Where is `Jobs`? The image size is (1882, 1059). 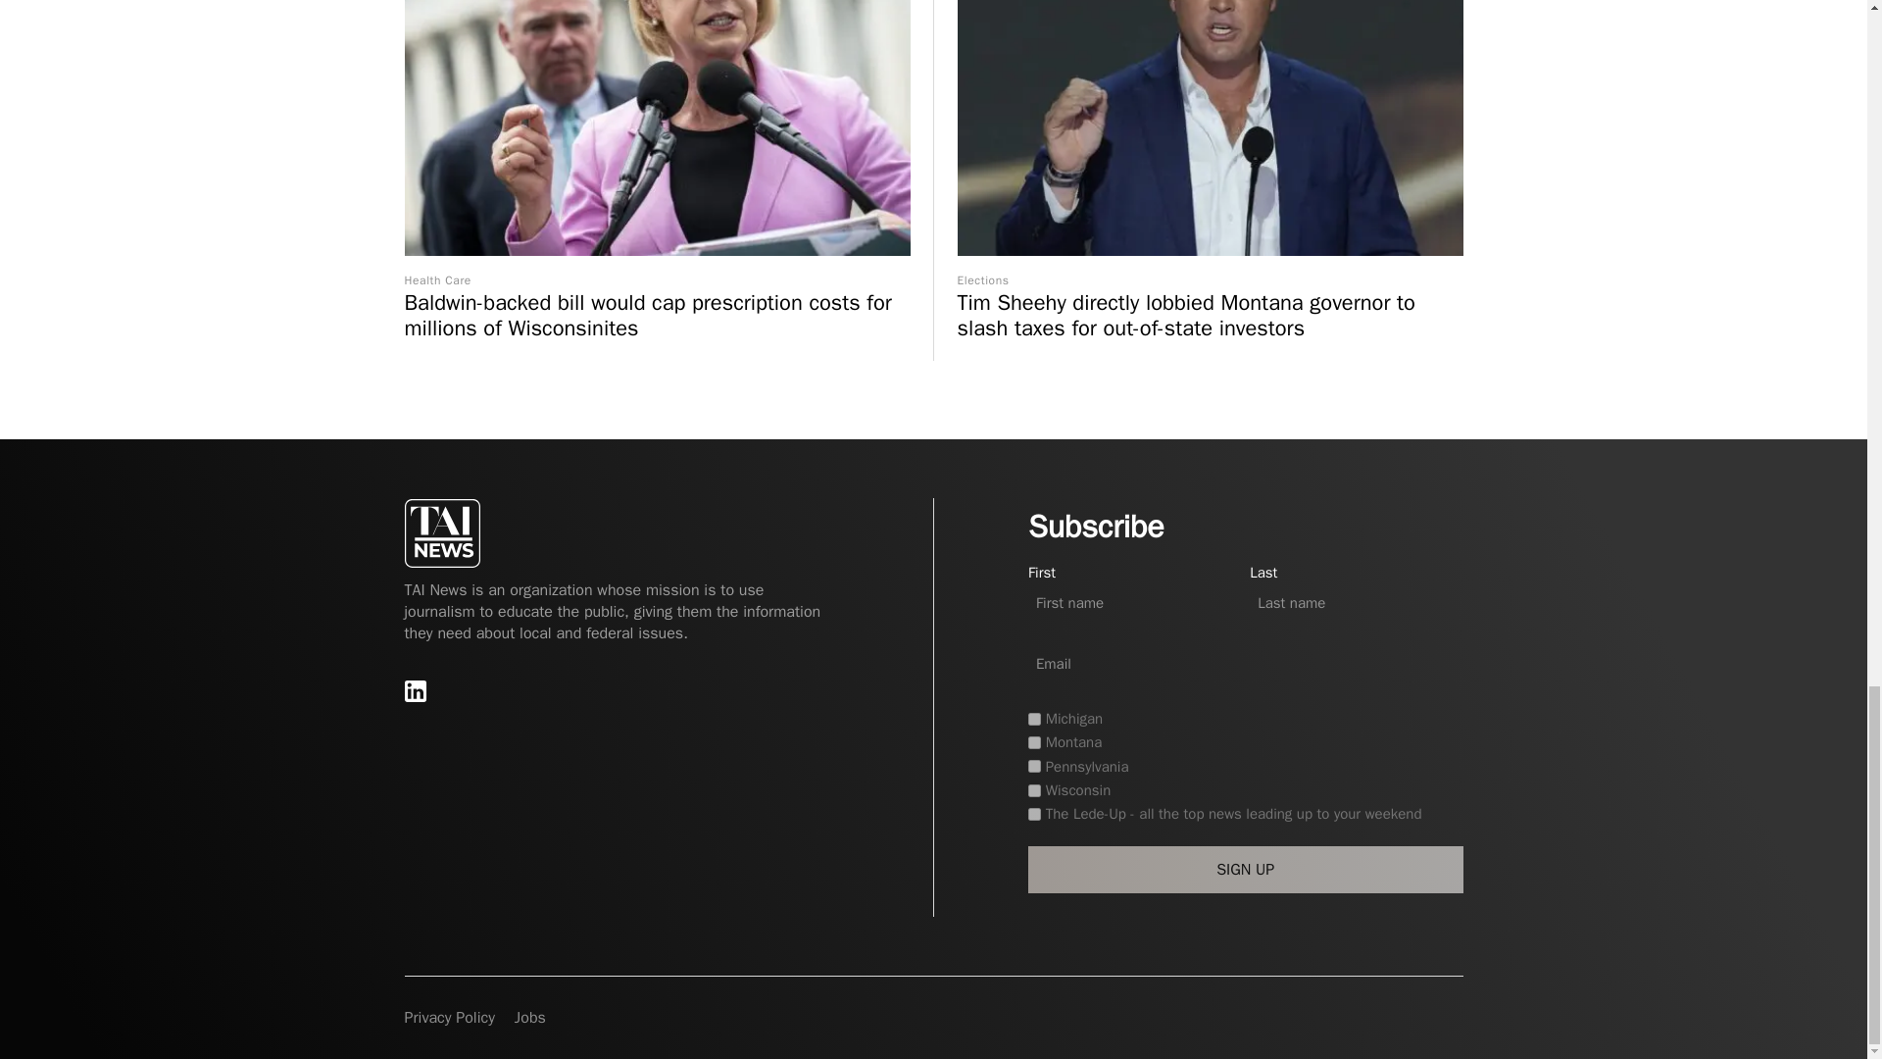
Jobs is located at coordinates (529, 1018).